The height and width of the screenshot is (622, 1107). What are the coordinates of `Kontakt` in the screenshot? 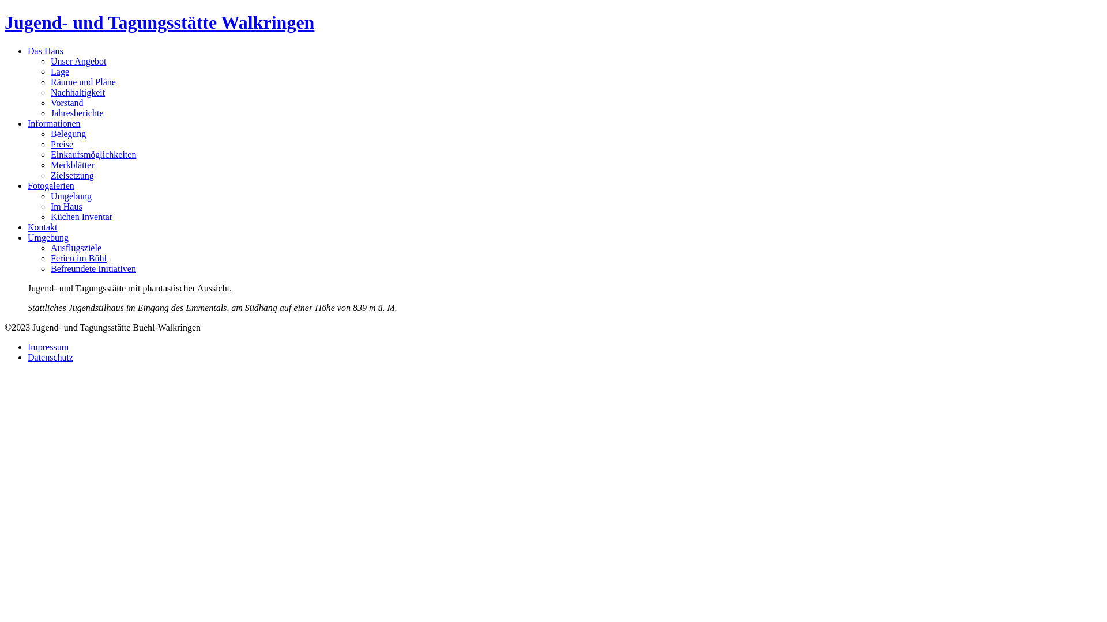 It's located at (43, 227).